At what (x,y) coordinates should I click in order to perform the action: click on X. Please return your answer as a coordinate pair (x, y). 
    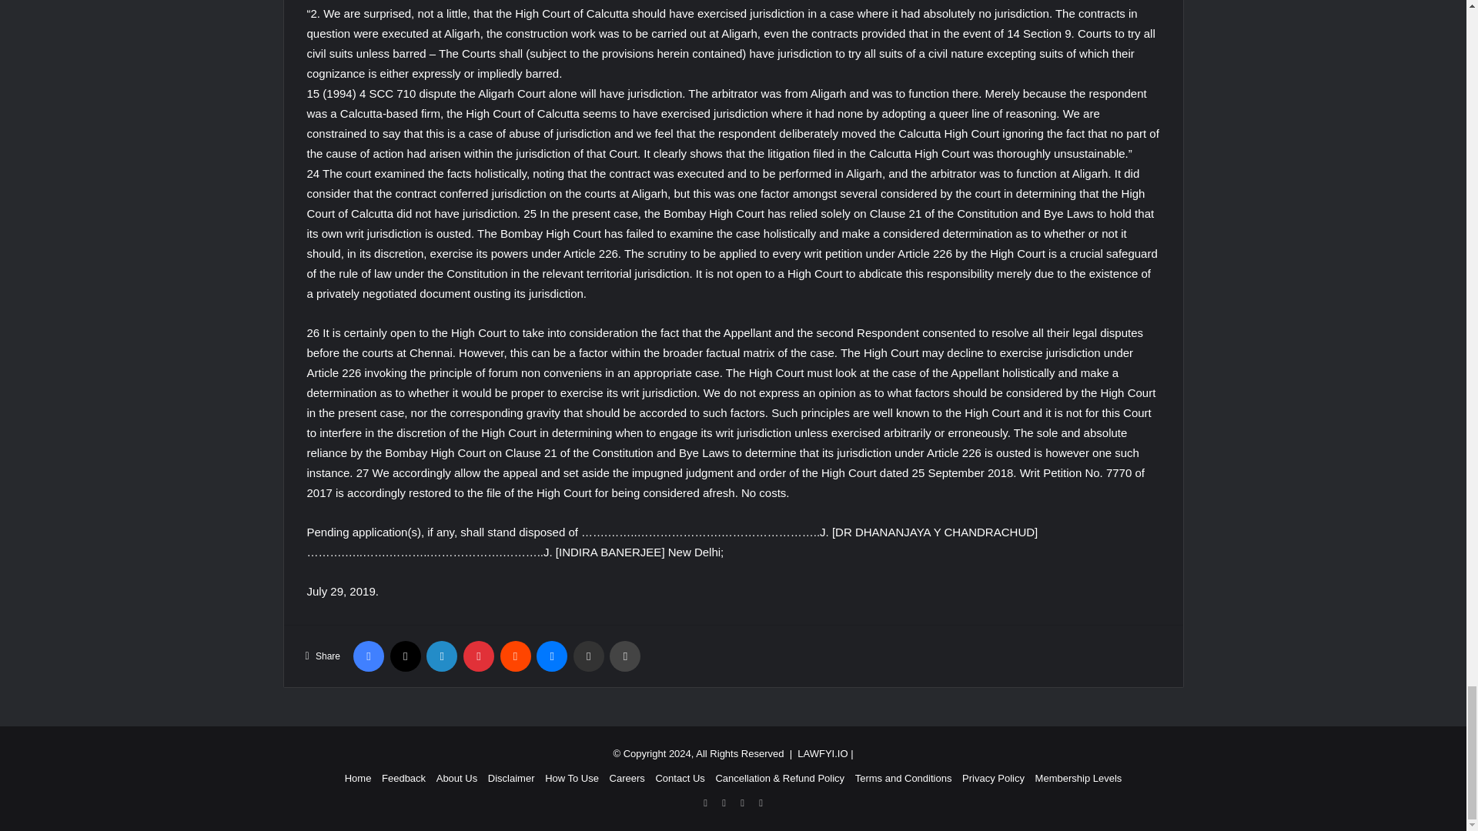
    Looking at the image, I should click on (405, 656).